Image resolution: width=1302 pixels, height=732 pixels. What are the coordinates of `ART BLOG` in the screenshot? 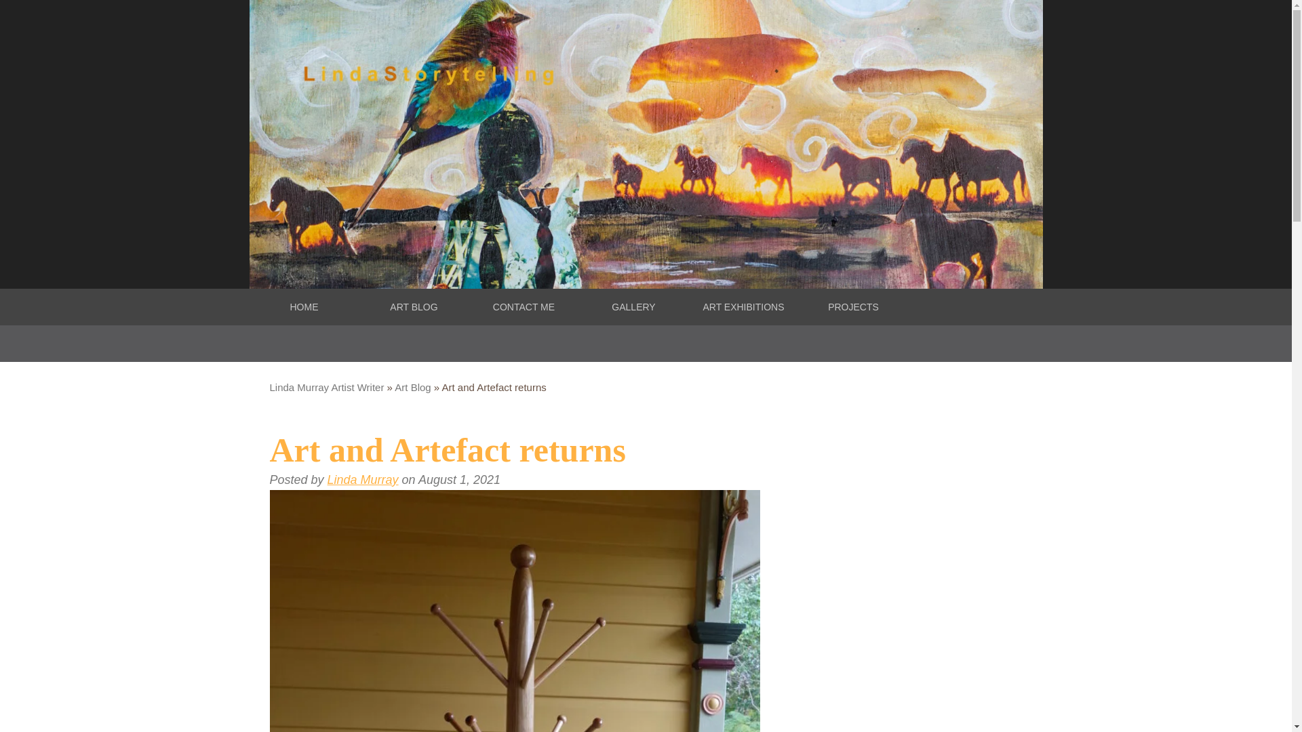 It's located at (414, 306).